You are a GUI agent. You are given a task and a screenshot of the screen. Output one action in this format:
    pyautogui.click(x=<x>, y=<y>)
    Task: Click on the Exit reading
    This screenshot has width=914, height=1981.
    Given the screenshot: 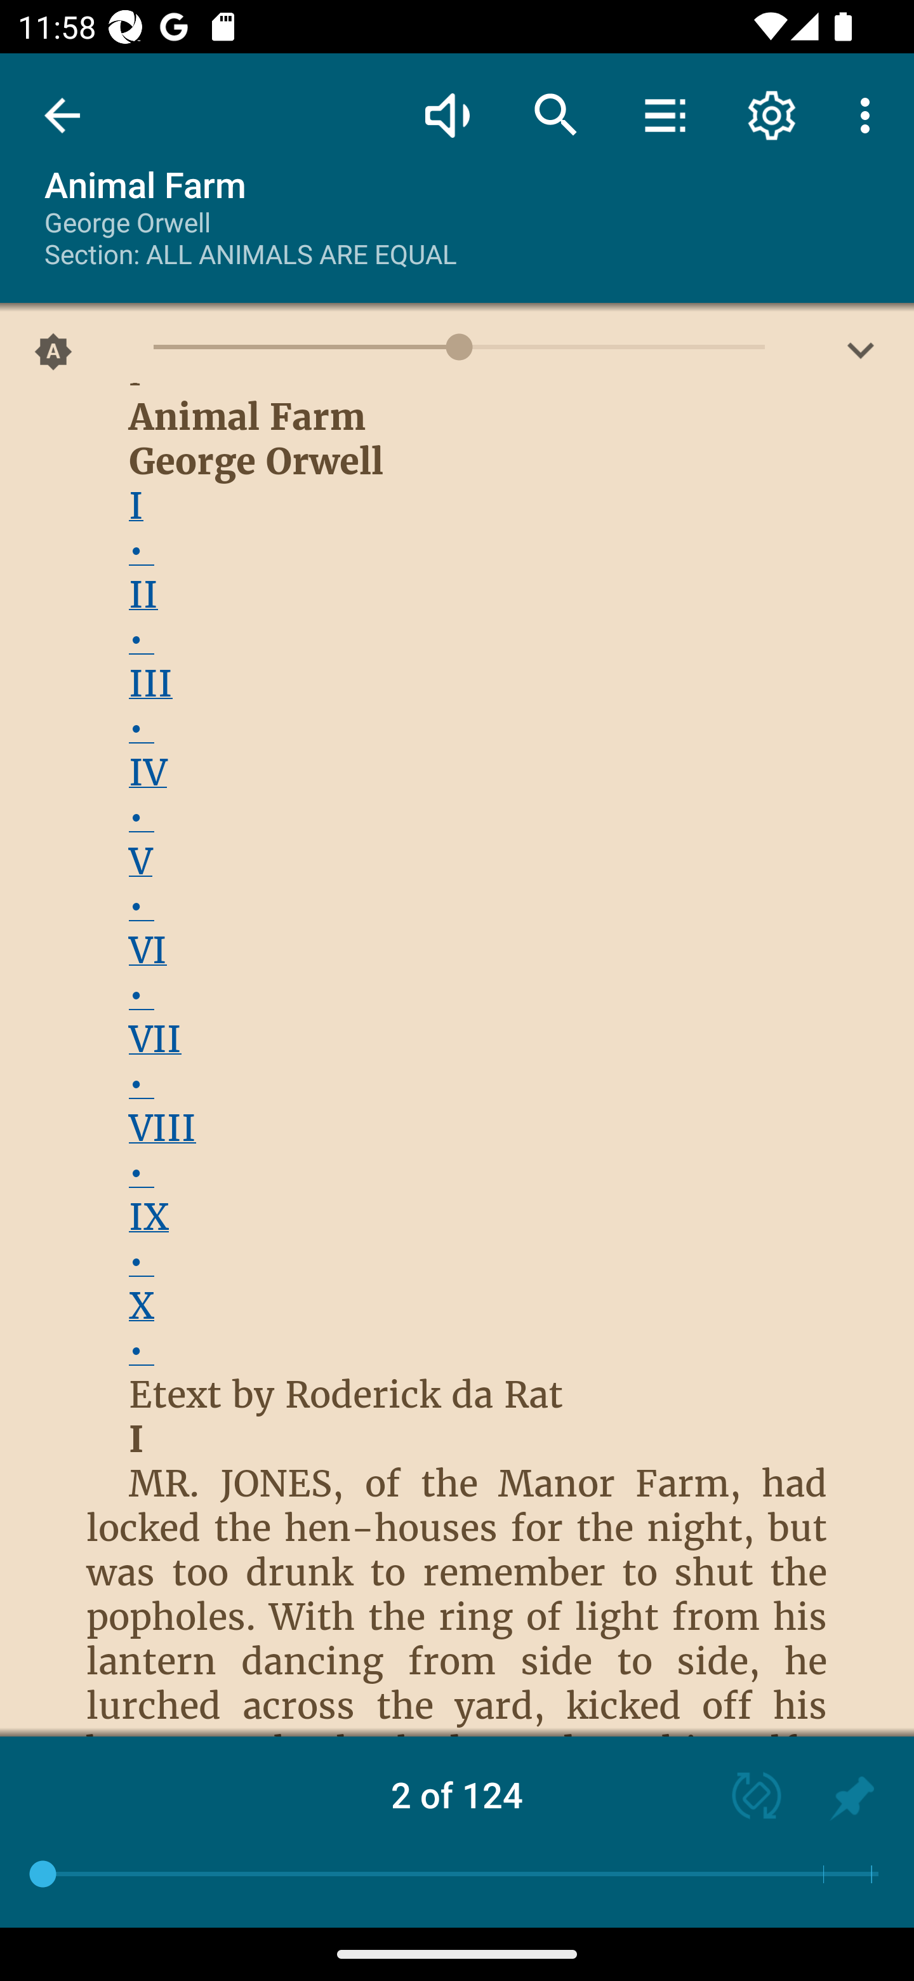 What is the action you would take?
    pyautogui.click(x=62, y=116)
    